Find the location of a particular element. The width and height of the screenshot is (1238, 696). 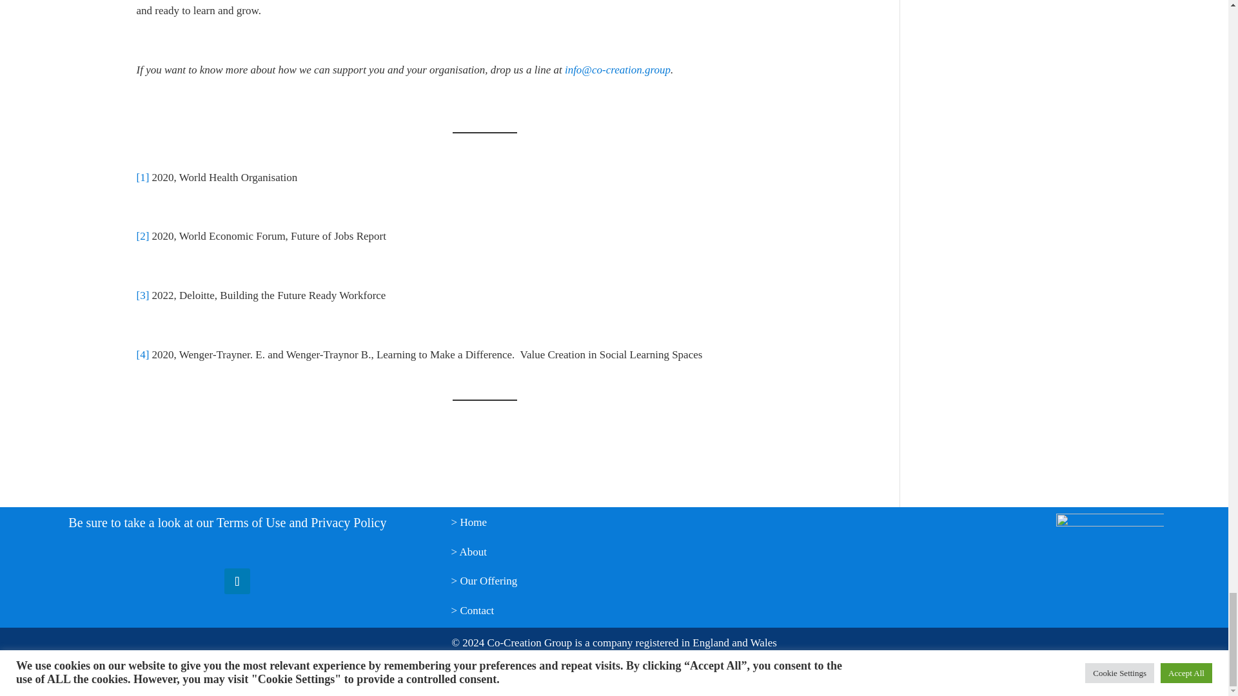

signup blue 1000x1000 is located at coordinates (1109, 567).